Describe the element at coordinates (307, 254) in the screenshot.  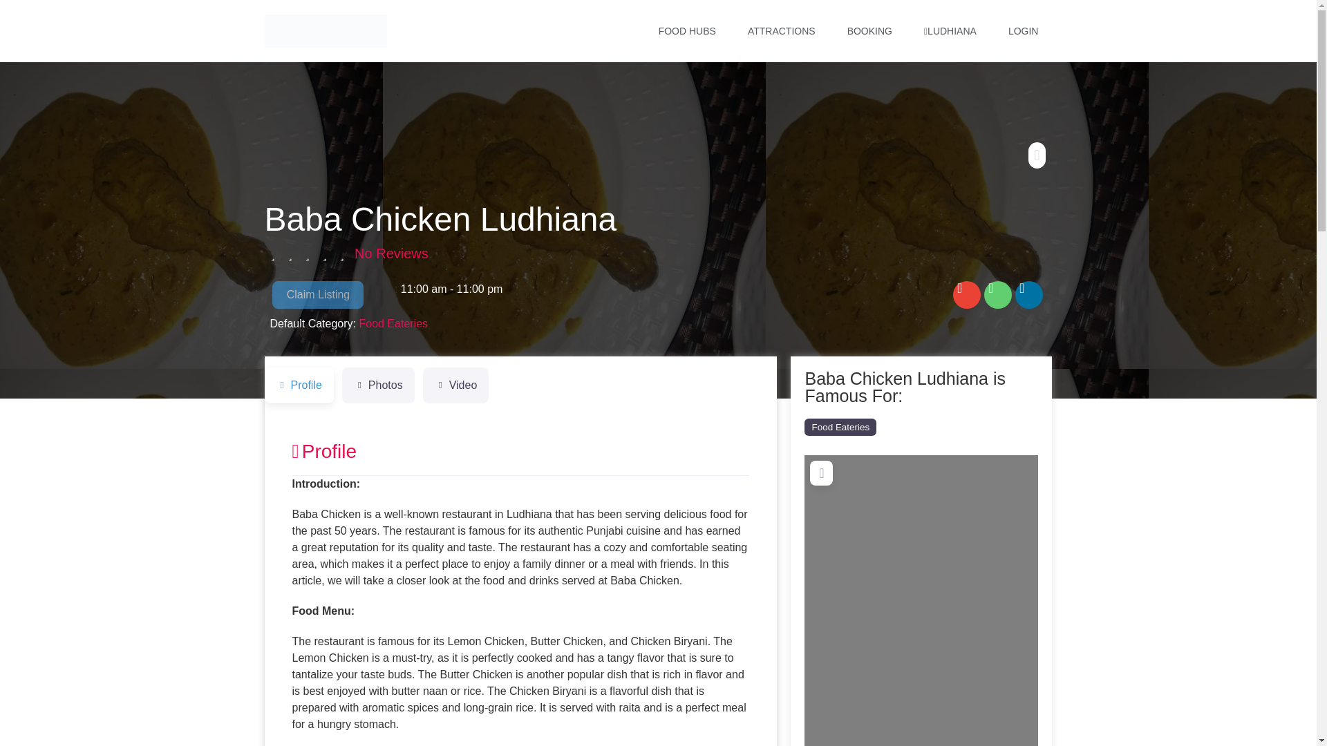
I see `No rating yet!` at that location.